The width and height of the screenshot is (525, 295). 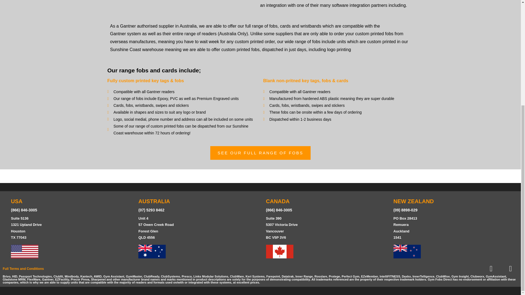 I want to click on United-States-Of-America-Flag, so click(x=25, y=252).